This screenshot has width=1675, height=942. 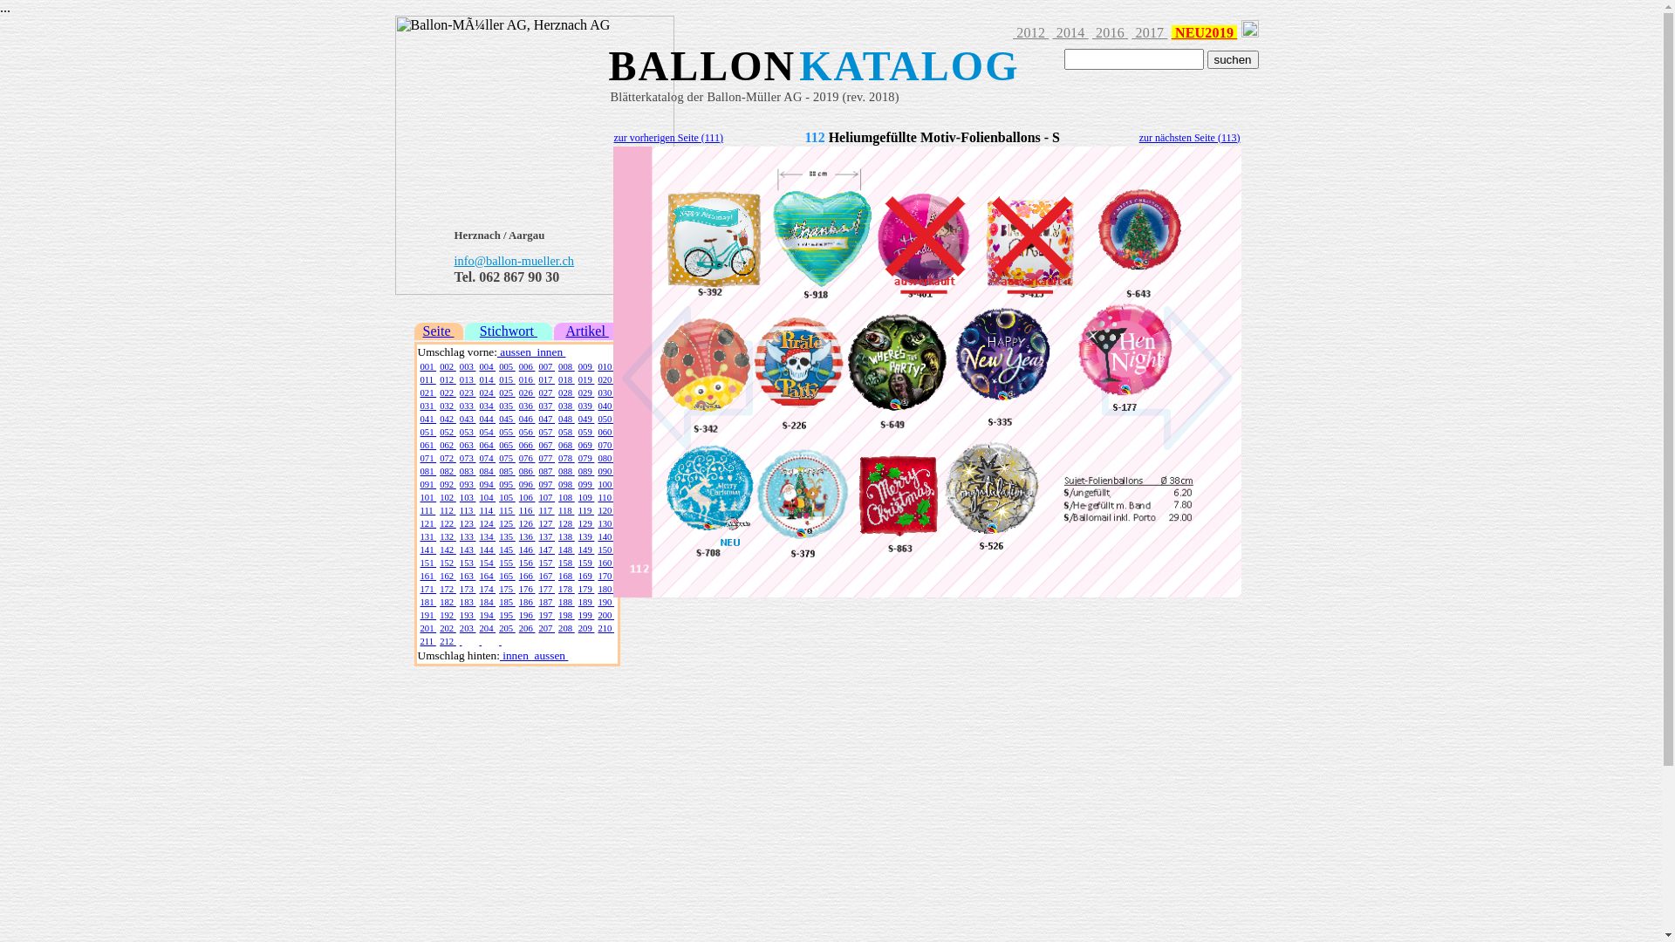 What do you see at coordinates (439, 331) in the screenshot?
I see `Seite ` at bounding box center [439, 331].